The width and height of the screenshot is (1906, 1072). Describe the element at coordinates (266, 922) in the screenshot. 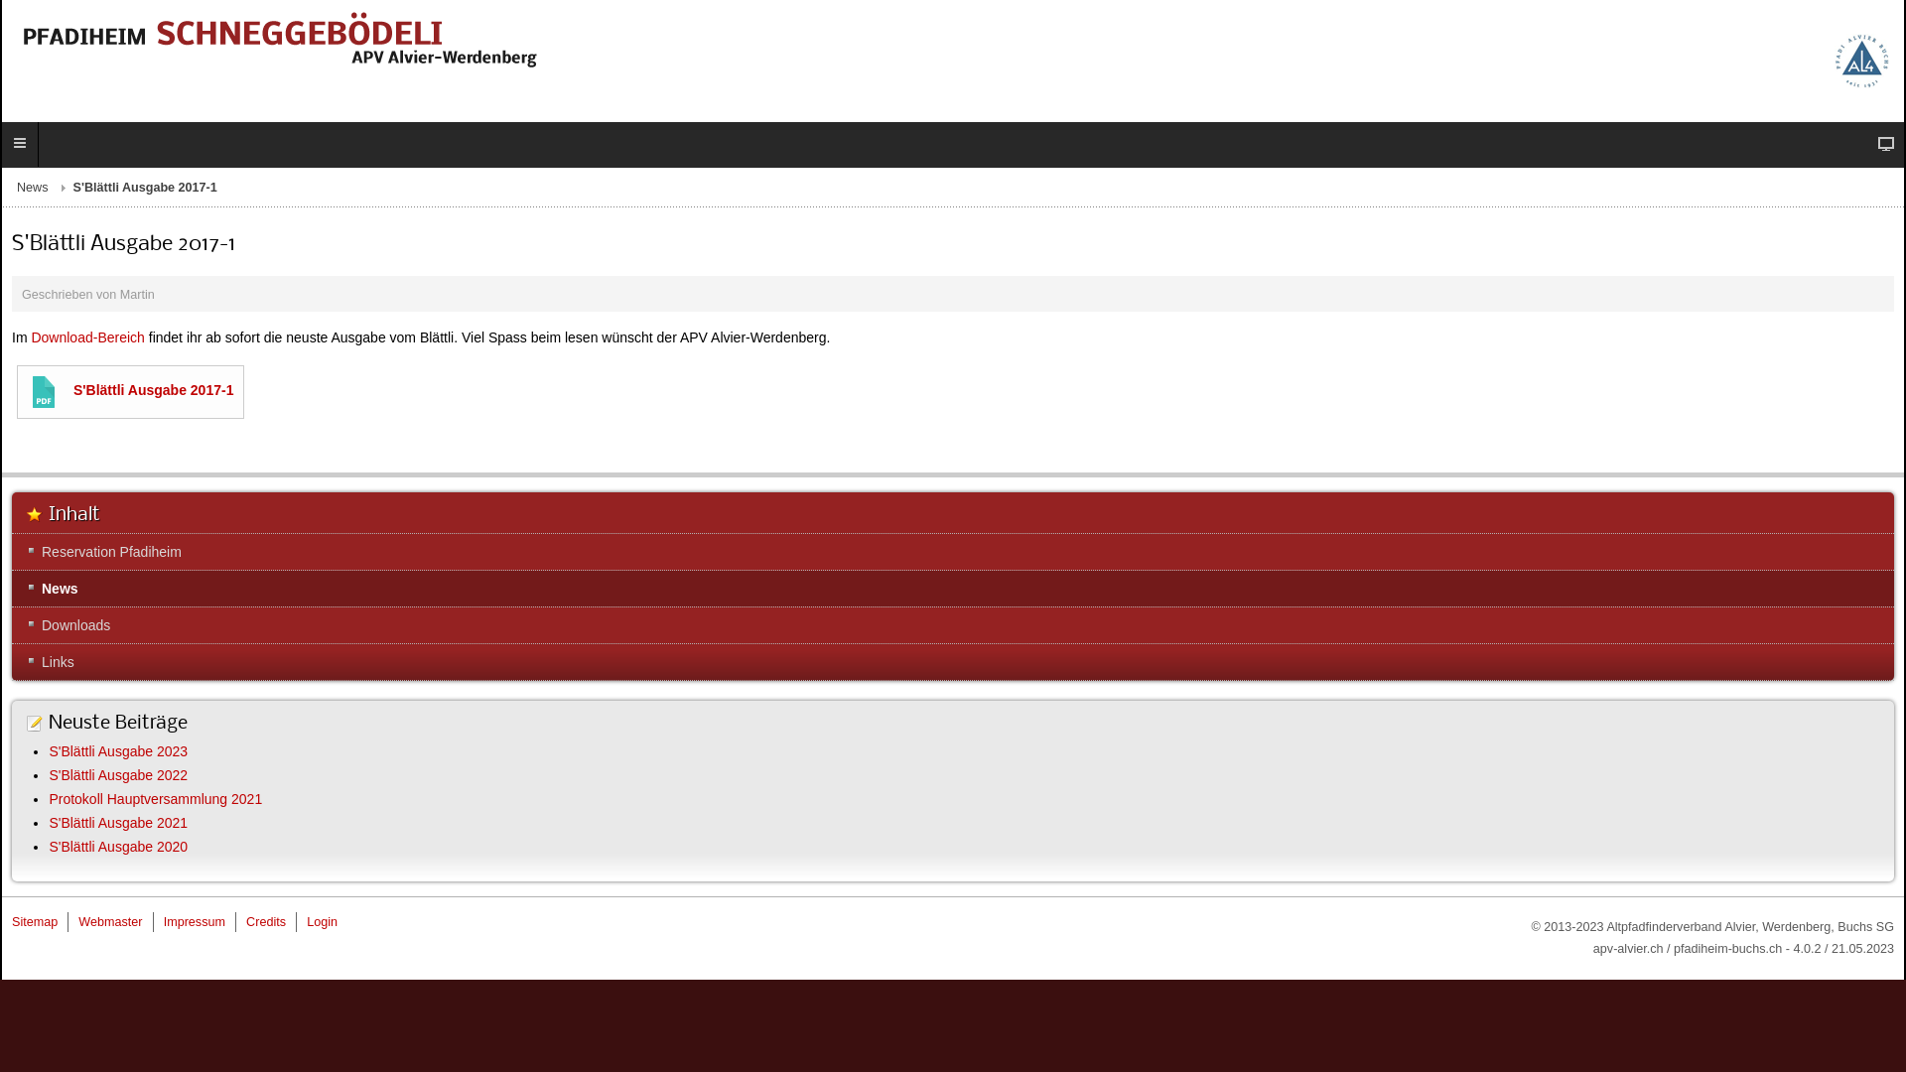

I see `Credits` at that location.